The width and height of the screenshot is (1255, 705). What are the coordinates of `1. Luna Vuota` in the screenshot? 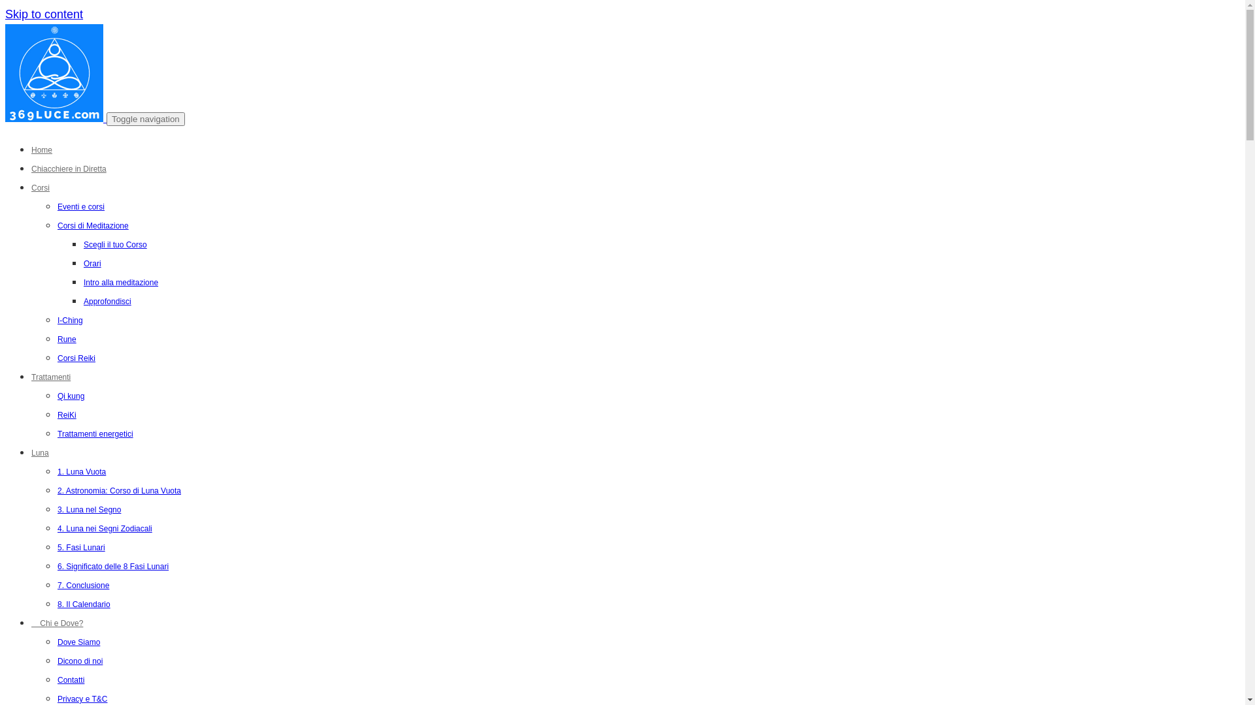 It's located at (82, 472).